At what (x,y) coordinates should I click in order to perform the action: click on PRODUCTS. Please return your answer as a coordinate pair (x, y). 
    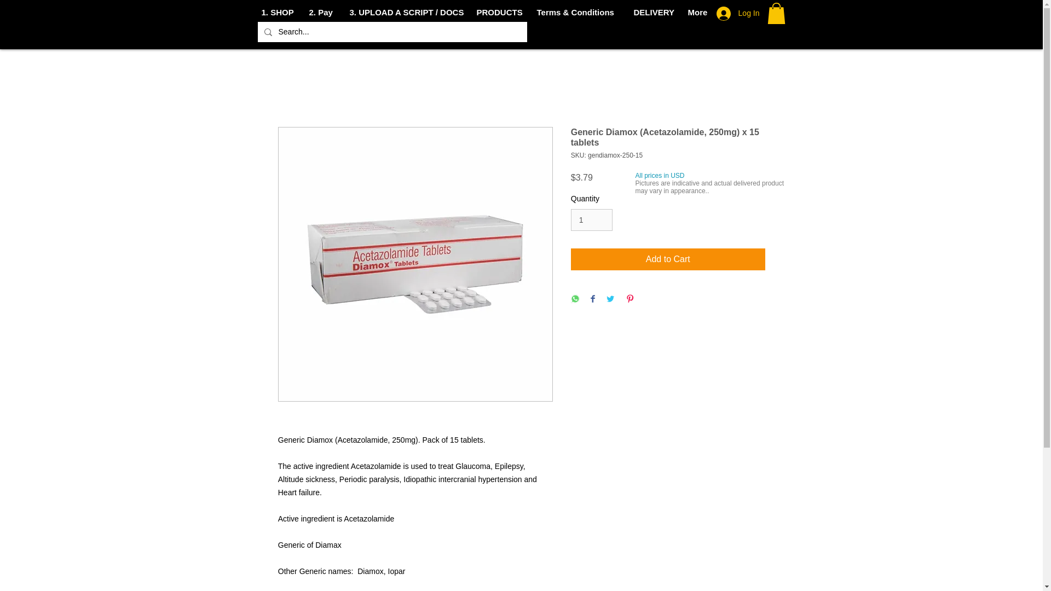
    Looking at the image, I should click on (498, 12).